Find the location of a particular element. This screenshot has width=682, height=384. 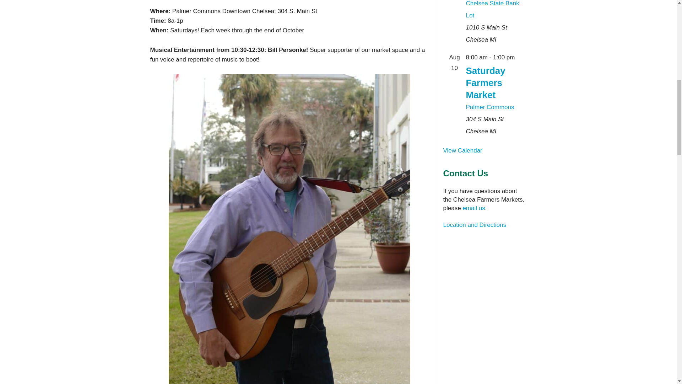

Chelsea State Bank Lot is located at coordinates (492, 9).